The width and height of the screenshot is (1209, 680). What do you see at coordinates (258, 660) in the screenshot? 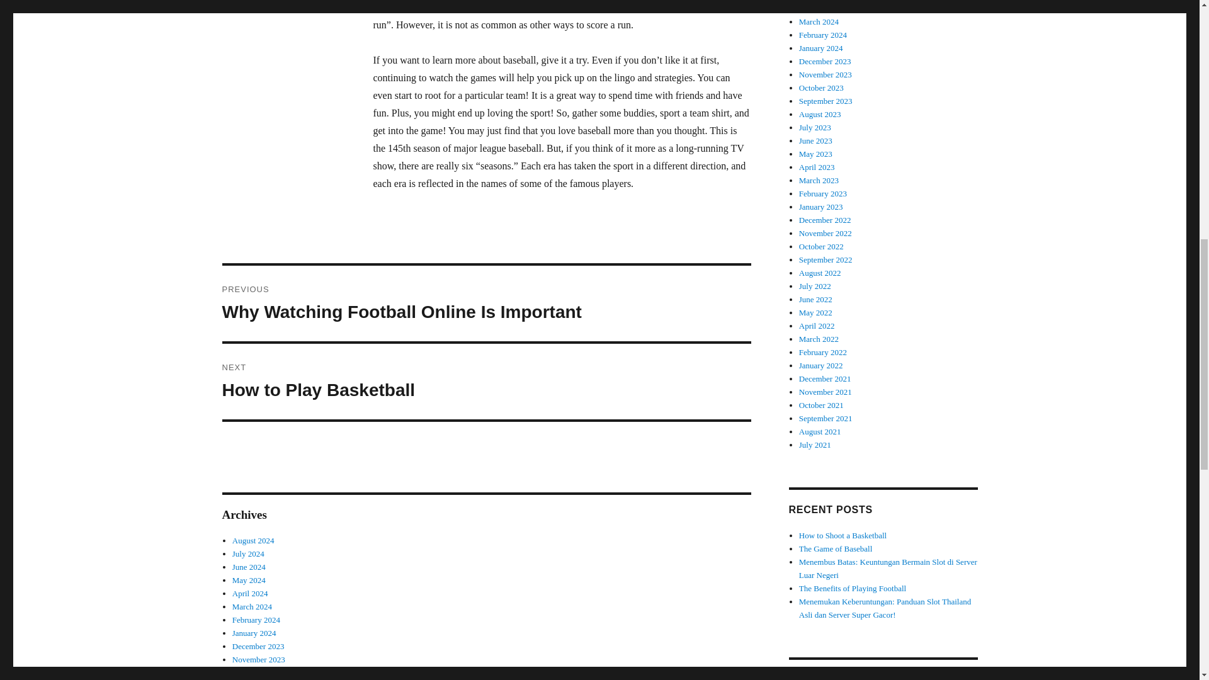
I see `November 2023` at bounding box center [258, 660].